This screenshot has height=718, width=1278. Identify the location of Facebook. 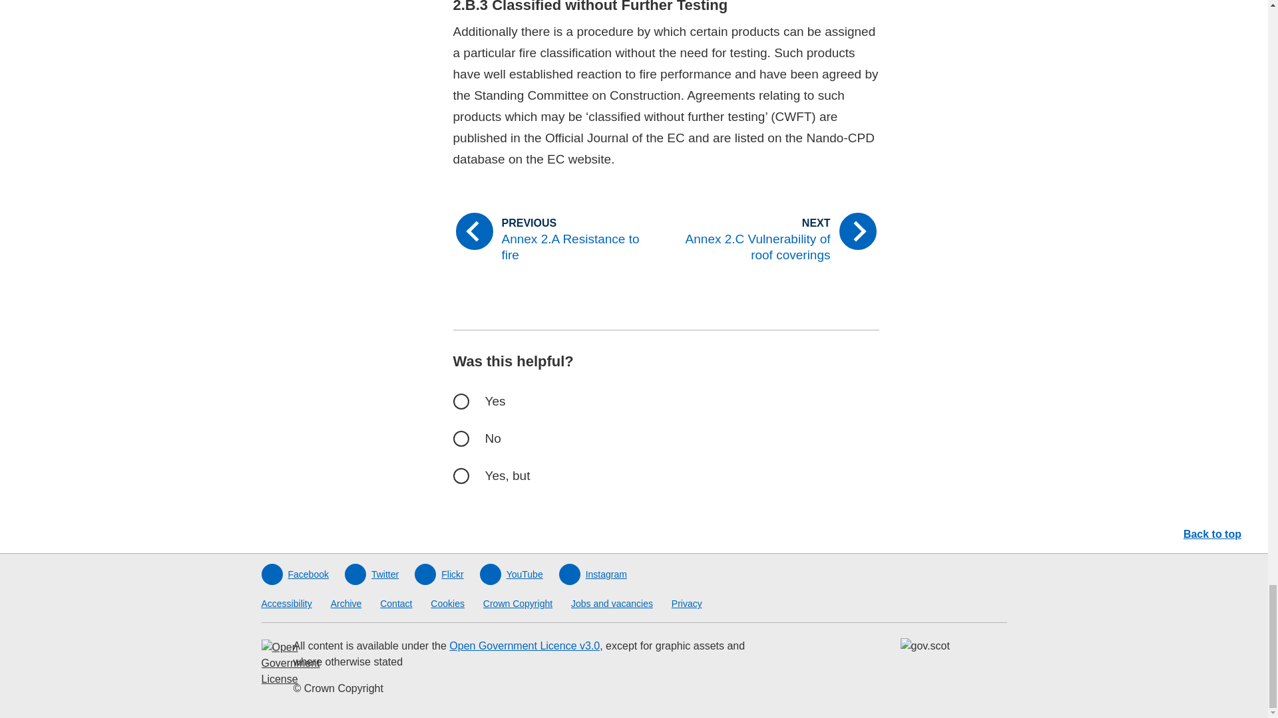
(294, 574).